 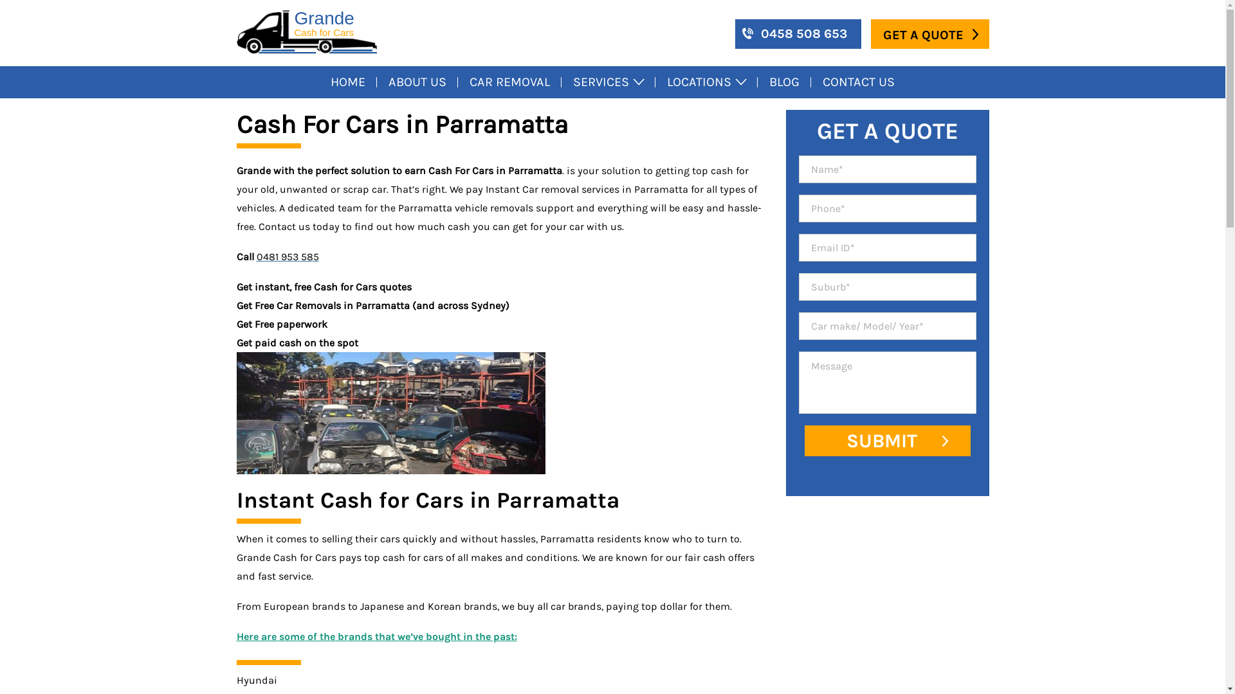 I want to click on GET A QUOTE, so click(x=930, y=34).